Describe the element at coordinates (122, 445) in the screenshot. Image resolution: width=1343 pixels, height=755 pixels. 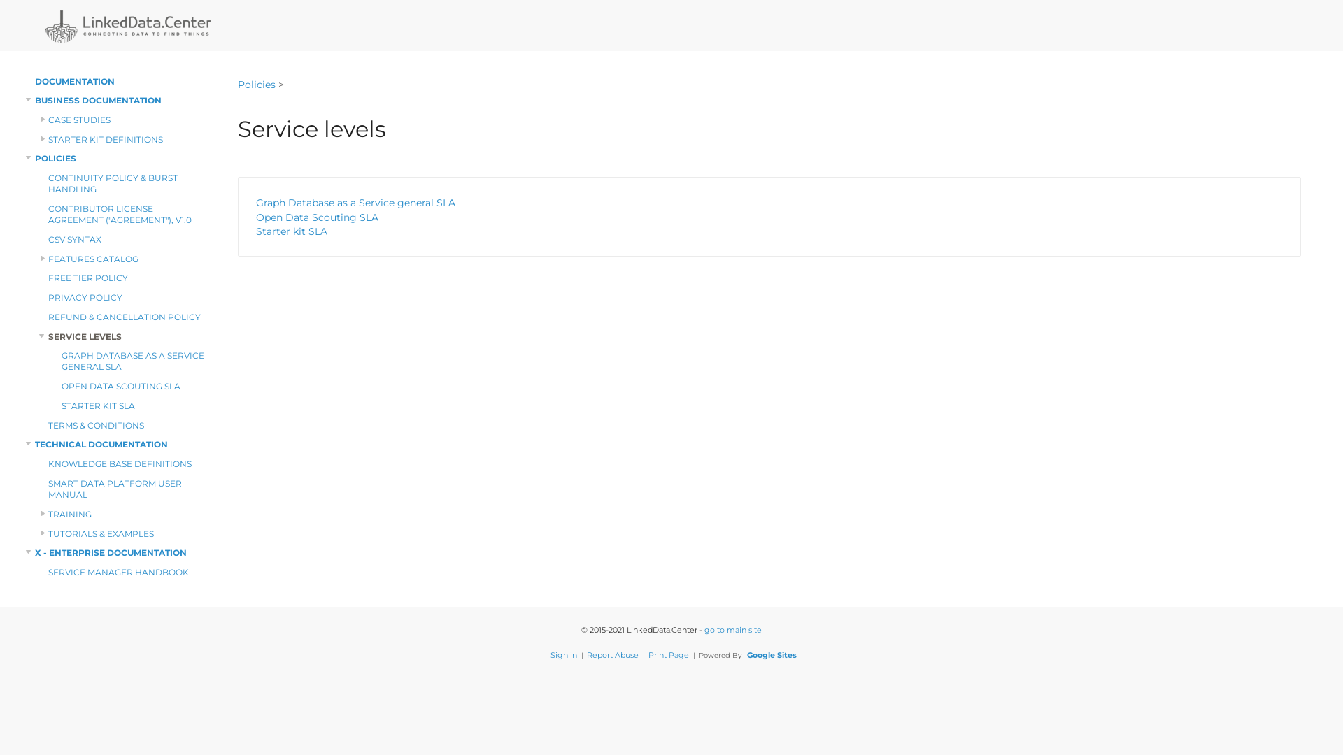
I see `TECHNICAL DOCUMENTATION` at that location.